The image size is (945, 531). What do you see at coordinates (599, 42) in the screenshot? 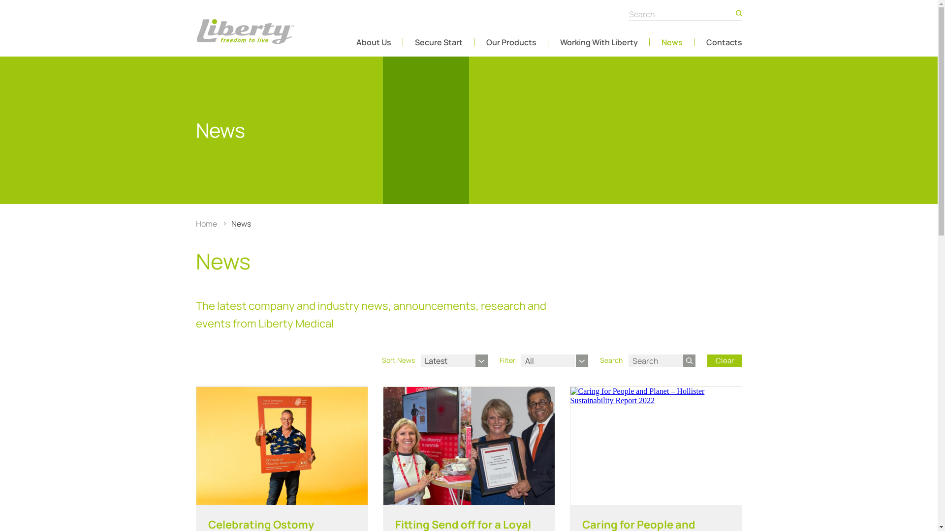
I see `Working With Liberty` at bounding box center [599, 42].